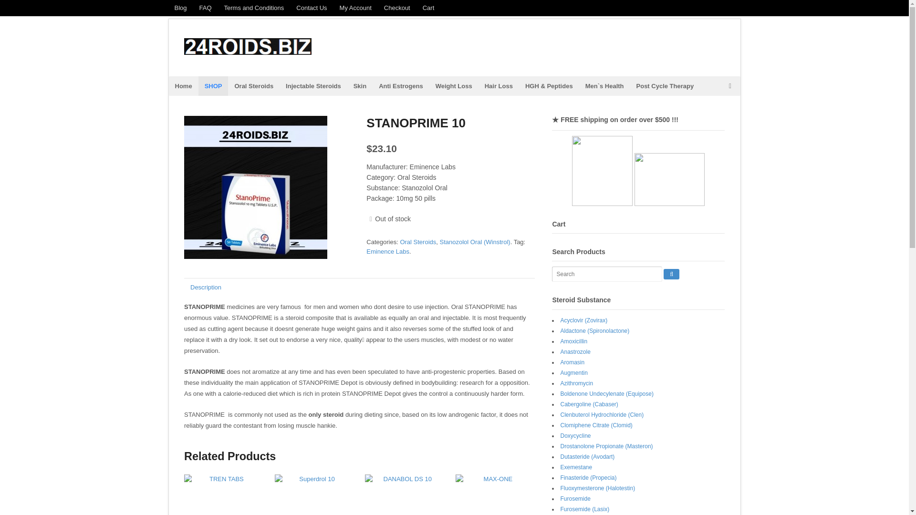 This screenshot has height=515, width=916. Describe the element at coordinates (355, 8) in the screenshot. I see `My Account` at that location.